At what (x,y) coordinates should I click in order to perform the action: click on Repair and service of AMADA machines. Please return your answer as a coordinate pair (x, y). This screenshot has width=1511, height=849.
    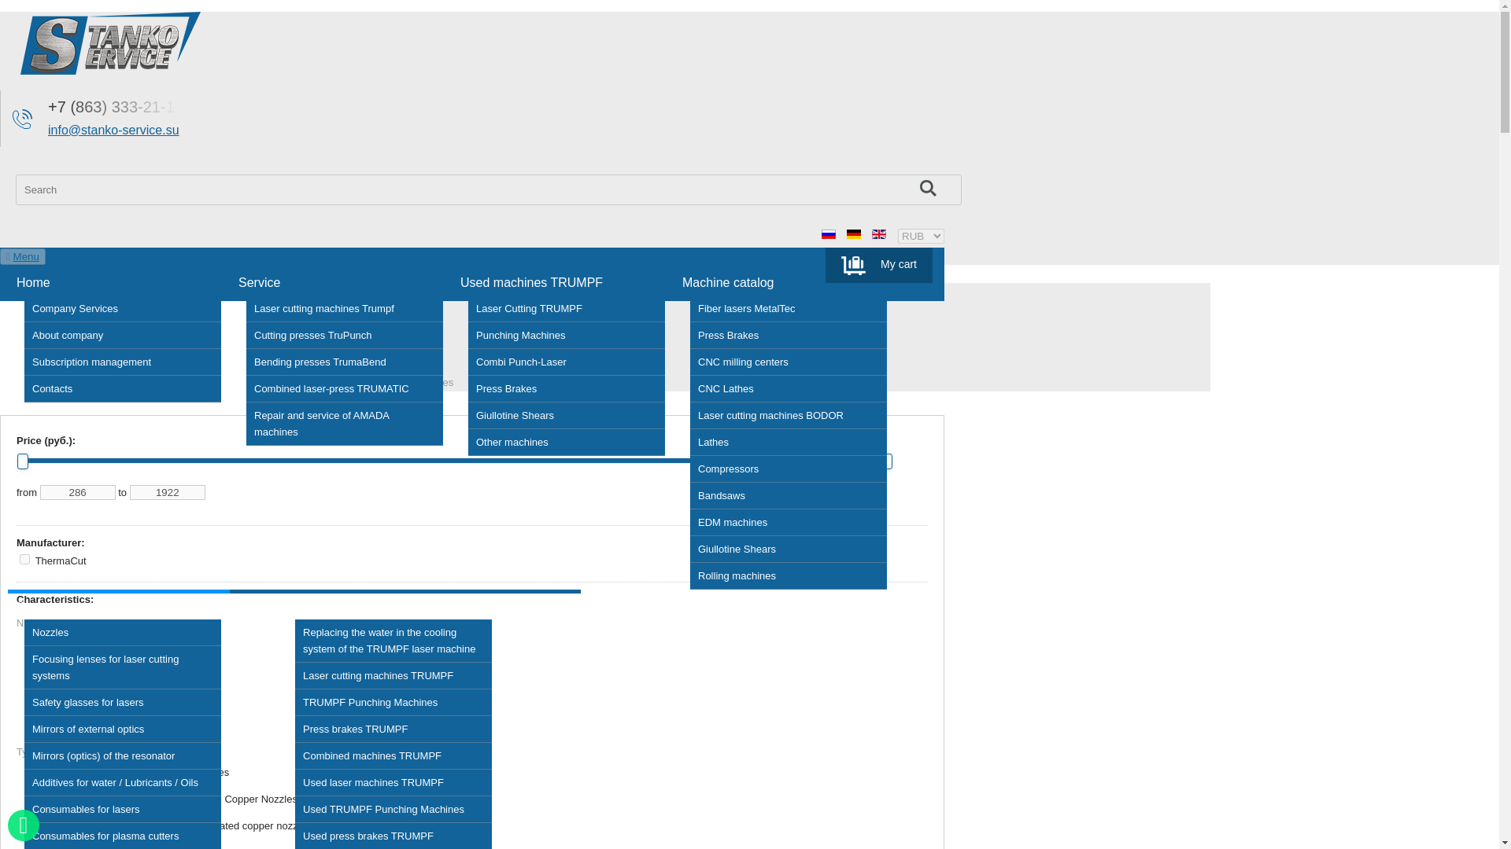
    Looking at the image, I should click on (344, 424).